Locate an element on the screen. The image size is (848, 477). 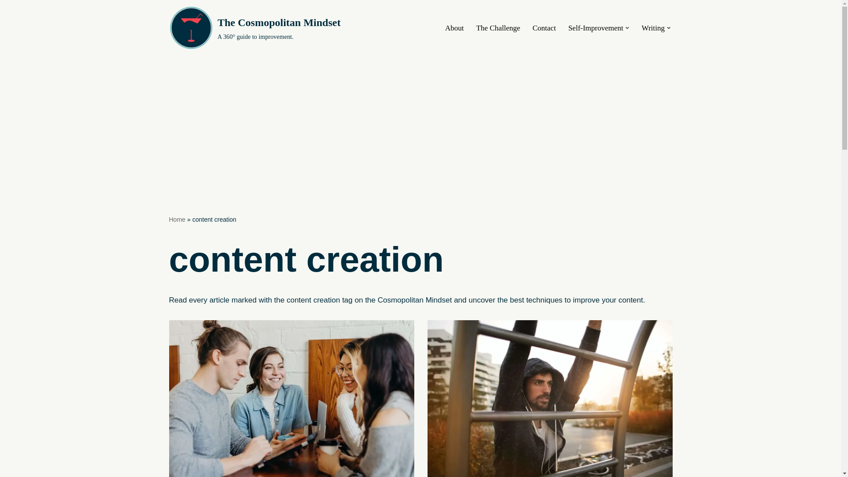
3 Common Content Creation Pitfalls To Watch Out For is located at coordinates (549, 398).